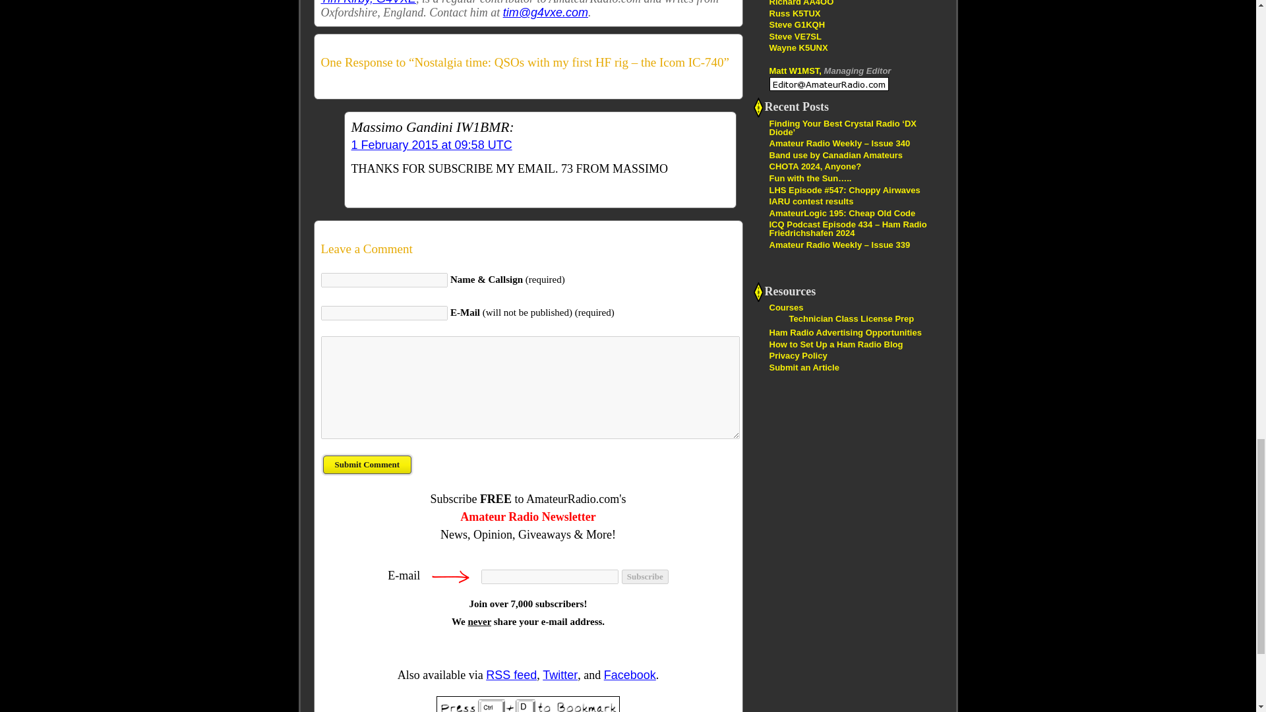 This screenshot has height=712, width=1266. I want to click on Leave a Comment, so click(527, 248).